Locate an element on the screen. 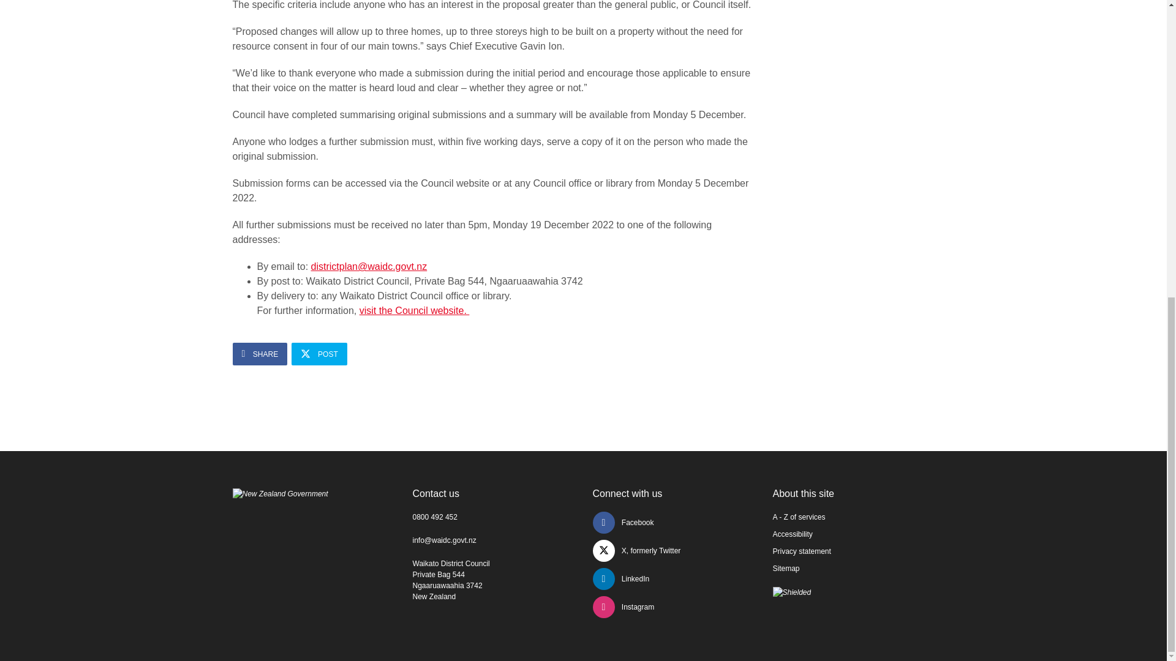 This screenshot has width=1176, height=661. POST is located at coordinates (319, 354).